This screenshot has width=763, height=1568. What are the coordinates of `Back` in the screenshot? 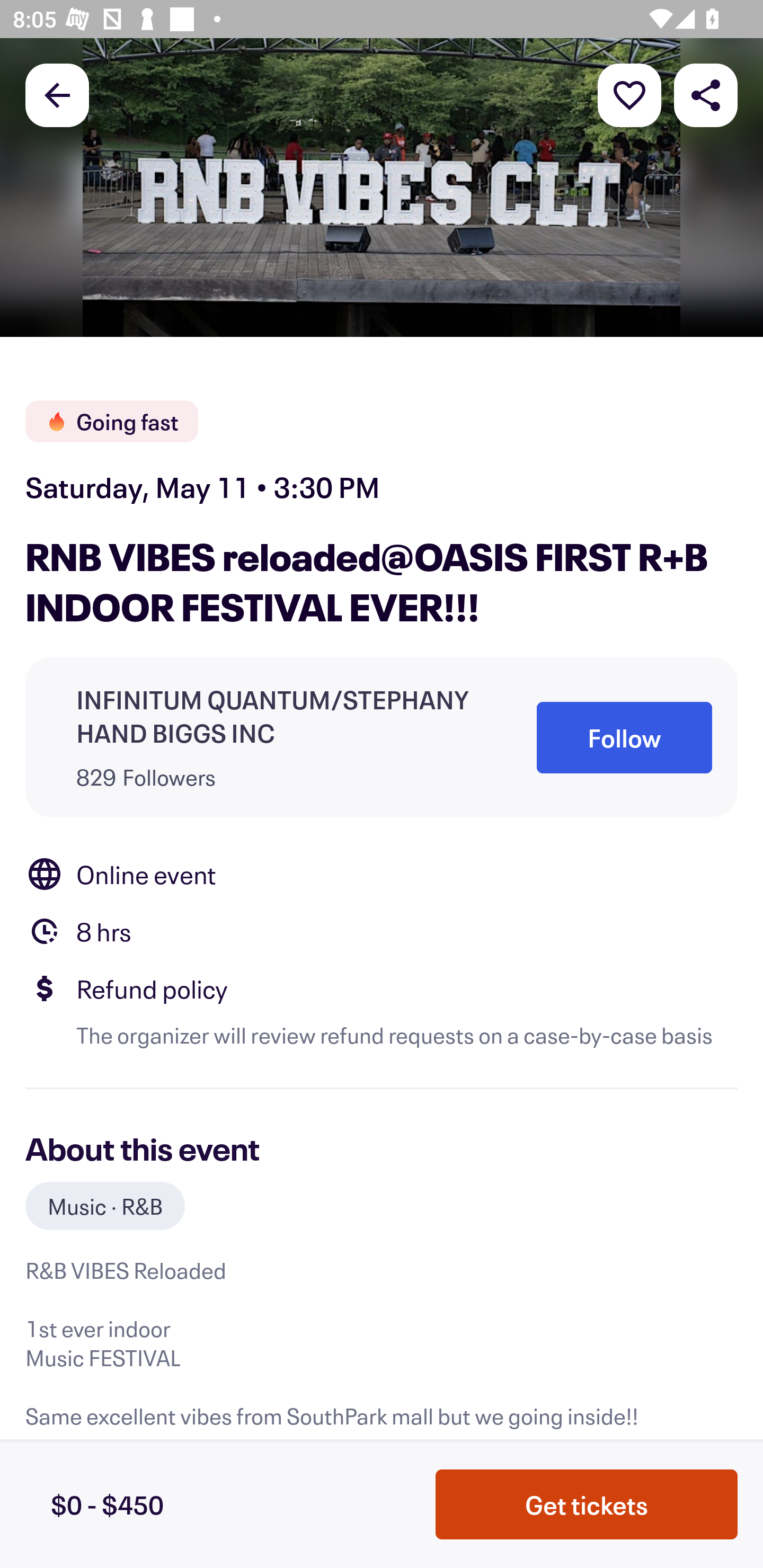 It's located at (57, 94).